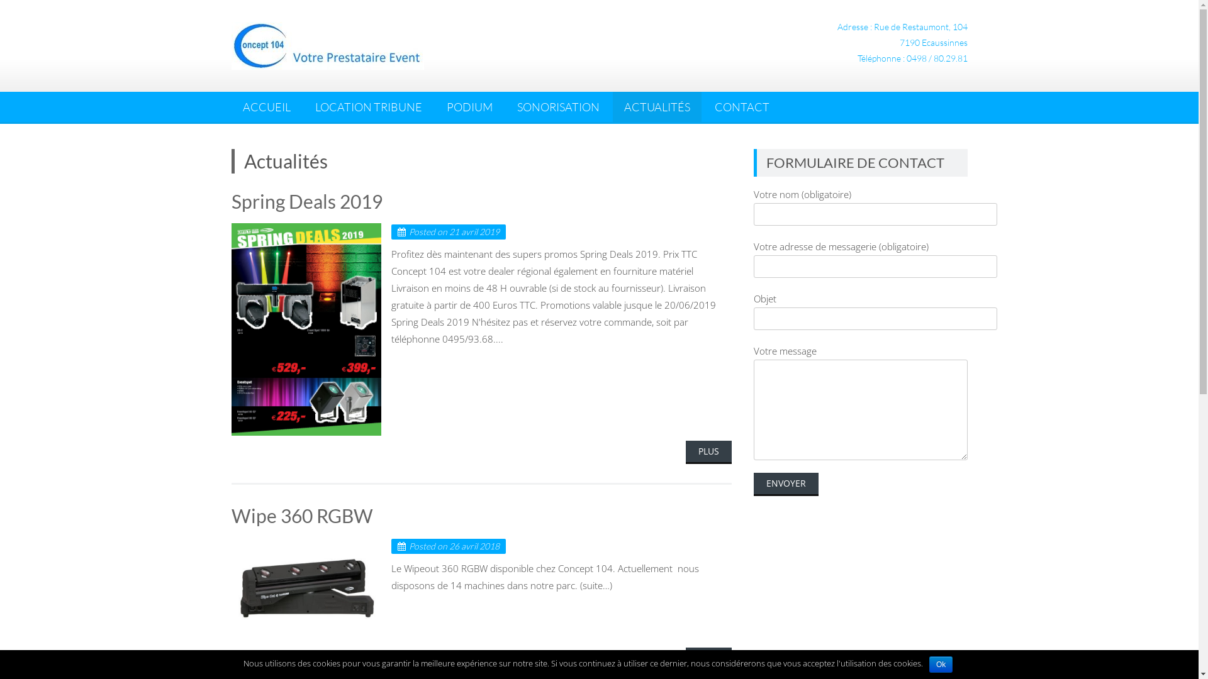 This screenshot has width=1208, height=679. Describe the element at coordinates (302, 516) in the screenshot. I see `Wipe 360 RGBW` at that location.